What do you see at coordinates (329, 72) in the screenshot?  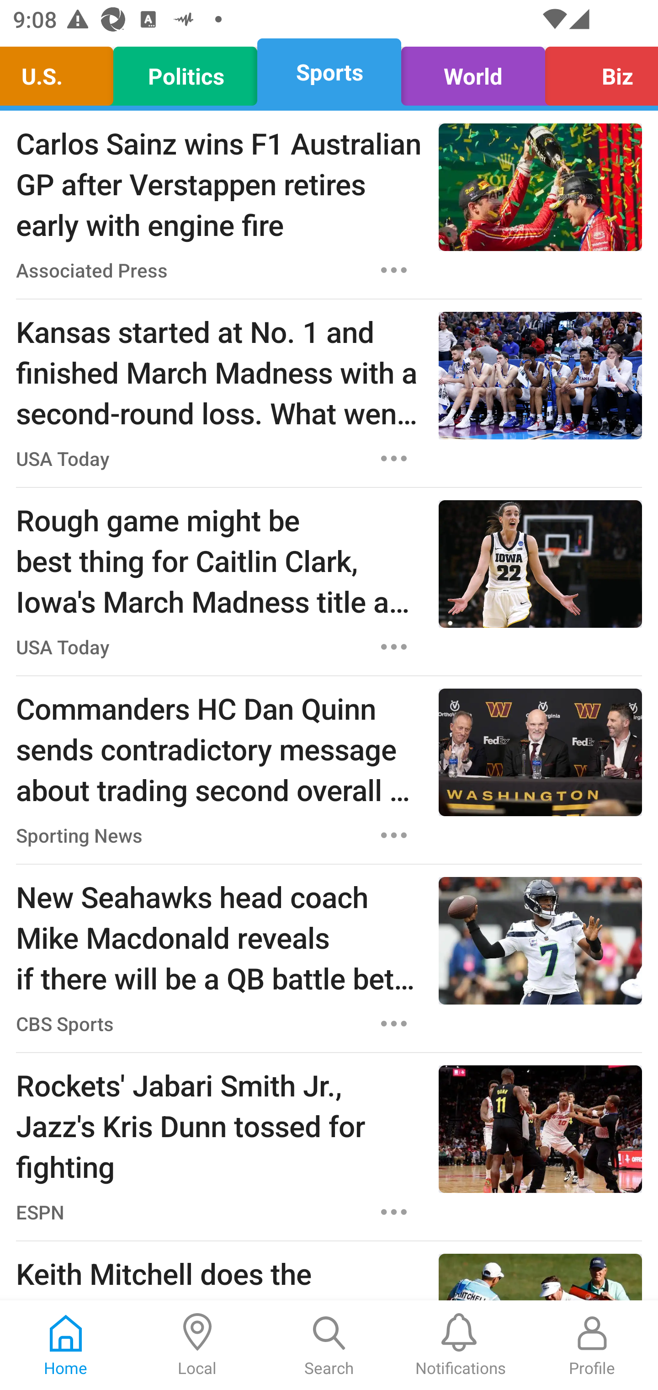 I see `Sports` at bounding box center [329, 72].